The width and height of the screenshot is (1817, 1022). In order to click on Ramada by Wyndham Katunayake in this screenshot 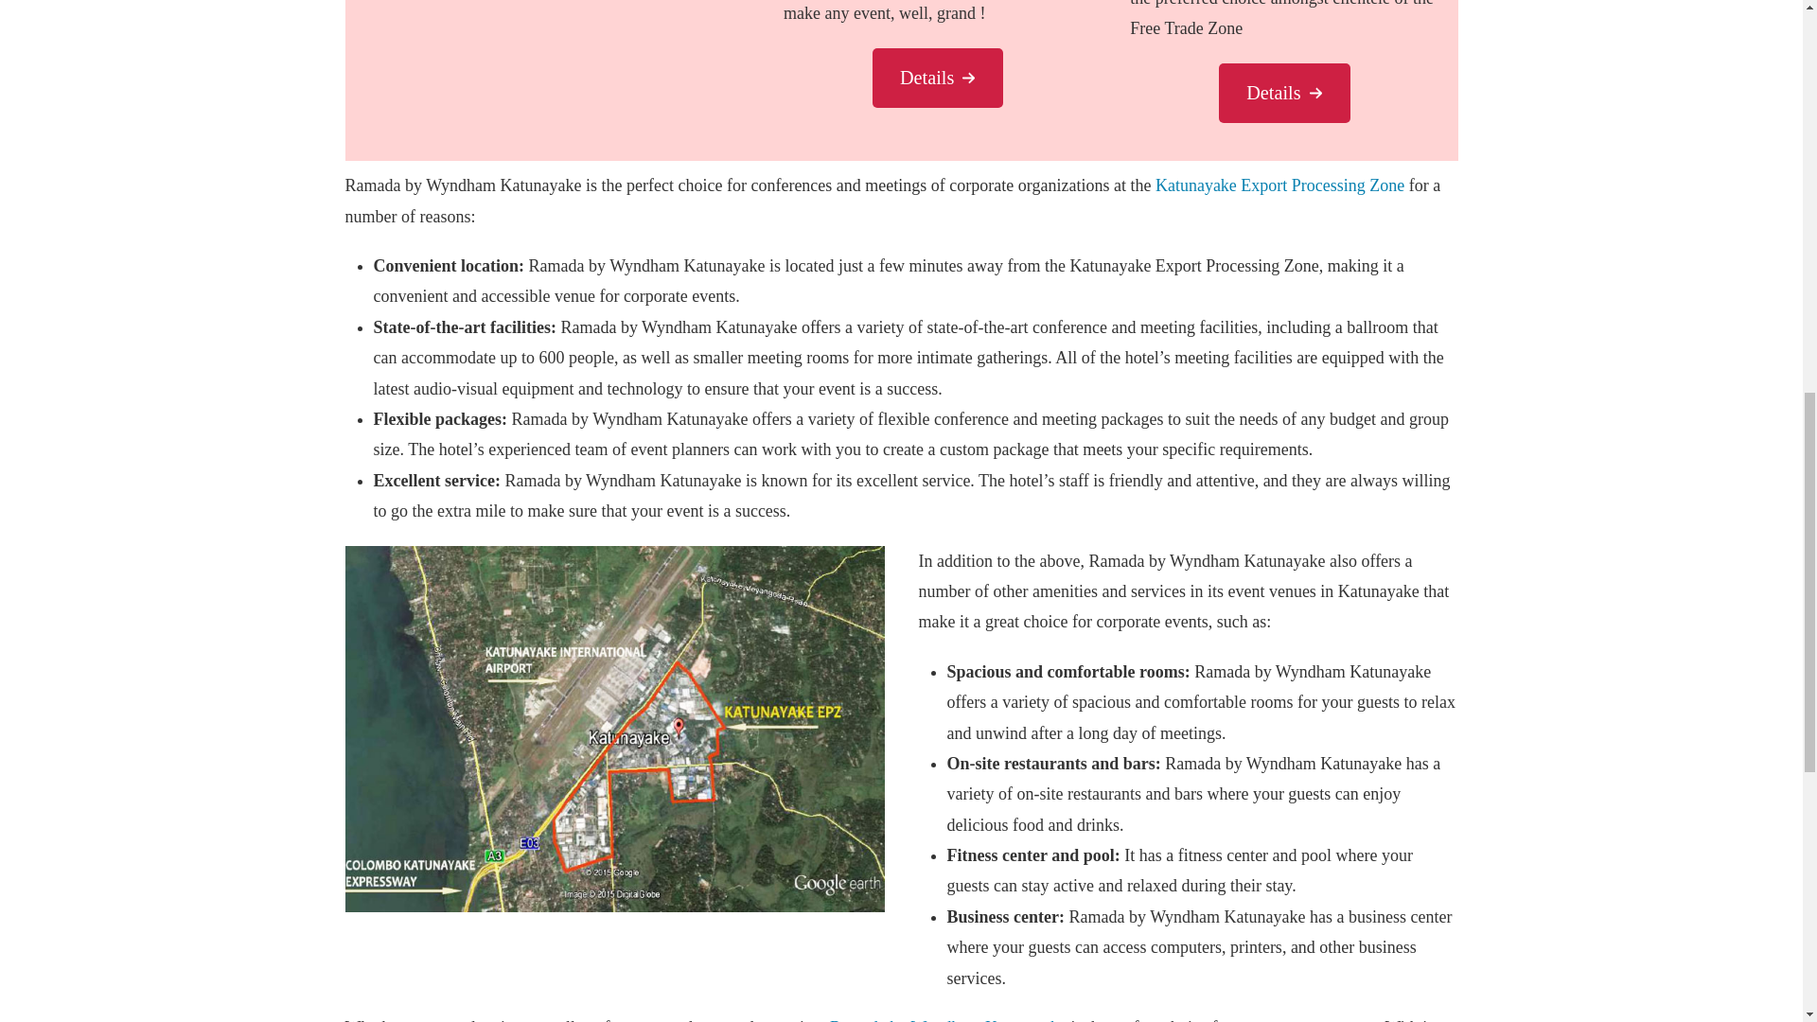, I will do `click(948, 1020)`.